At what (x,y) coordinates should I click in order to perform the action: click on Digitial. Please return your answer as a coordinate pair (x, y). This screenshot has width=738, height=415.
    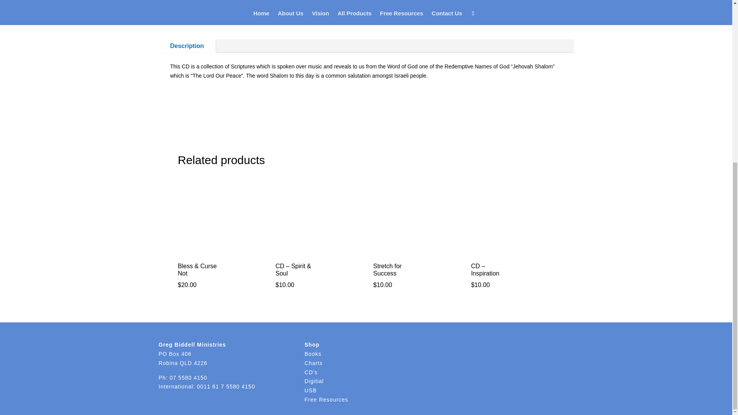
    Looking at the image, I should click on (314, 381).